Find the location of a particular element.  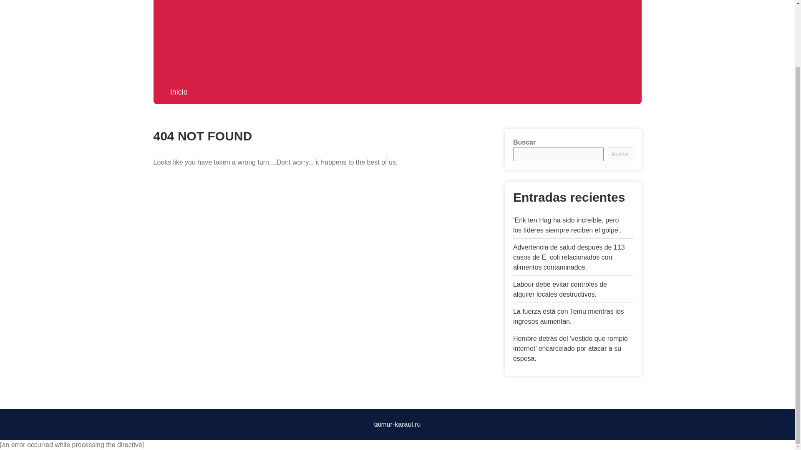

Inicio is located at coordinates (179, 92).